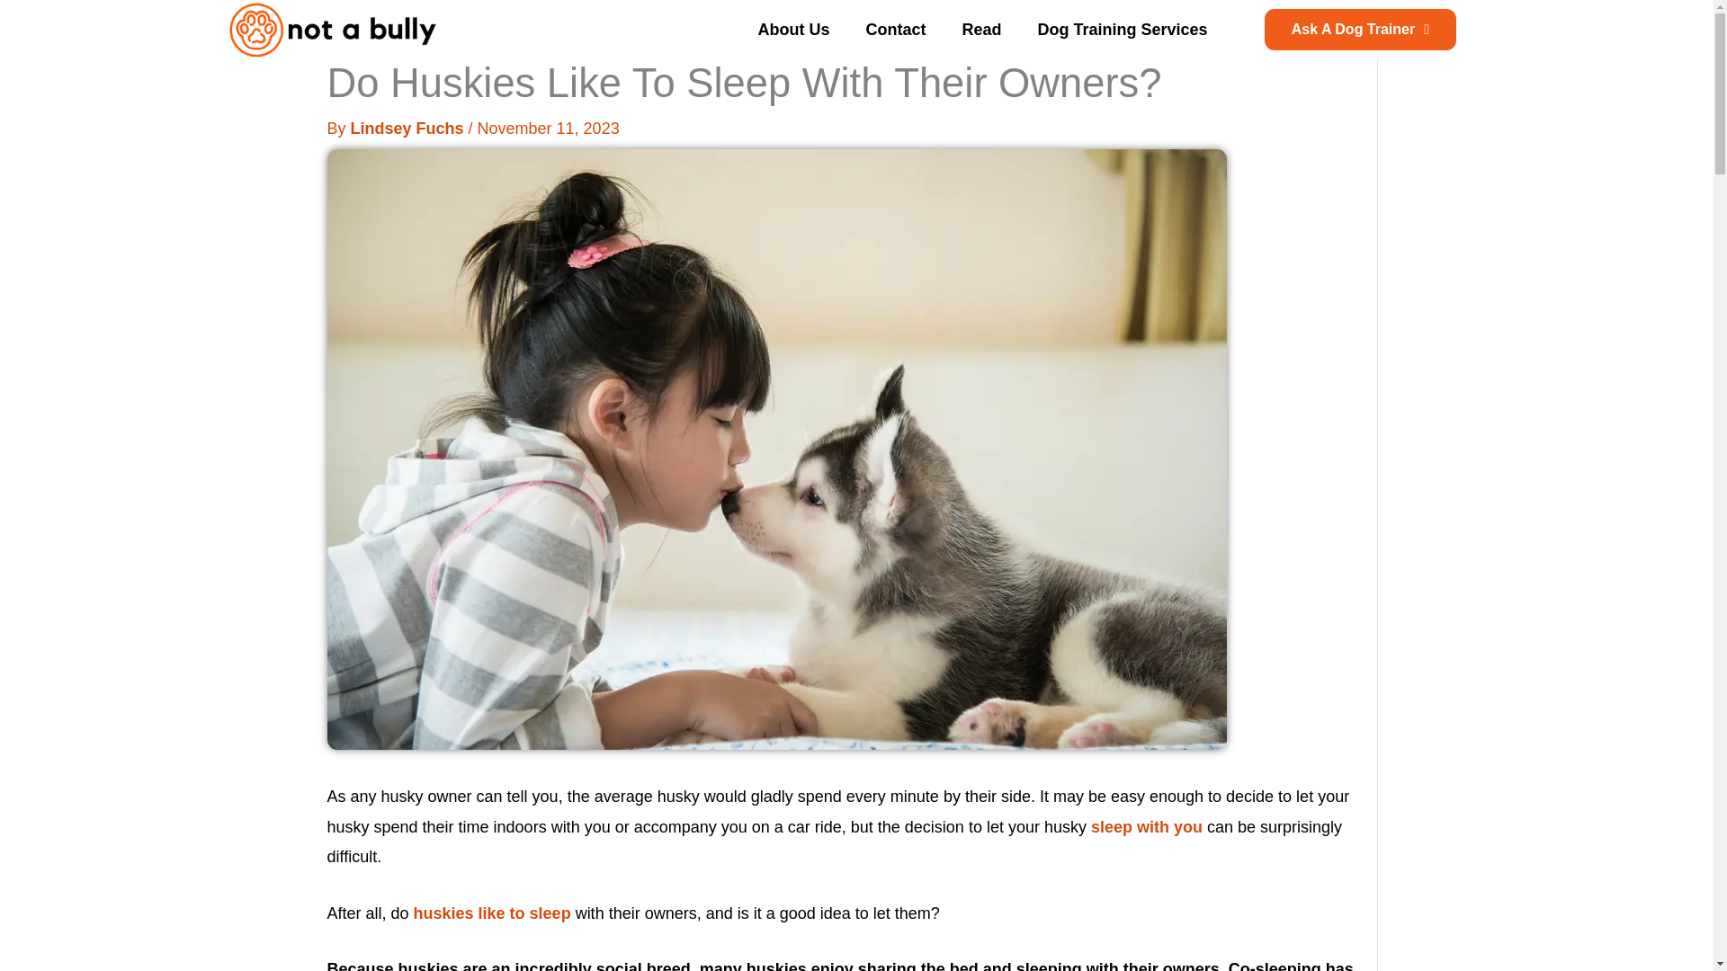  I want to click on Lindsey Fuchs, so click(408, 128).